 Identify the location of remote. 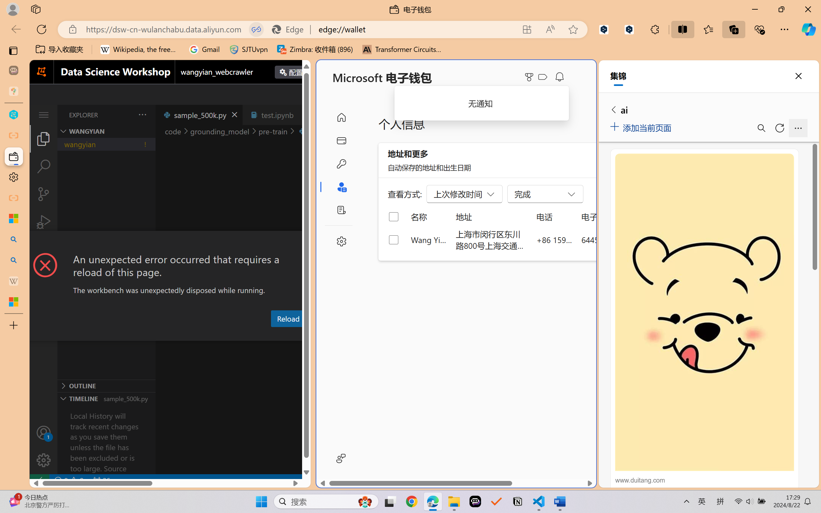
(39, 480).